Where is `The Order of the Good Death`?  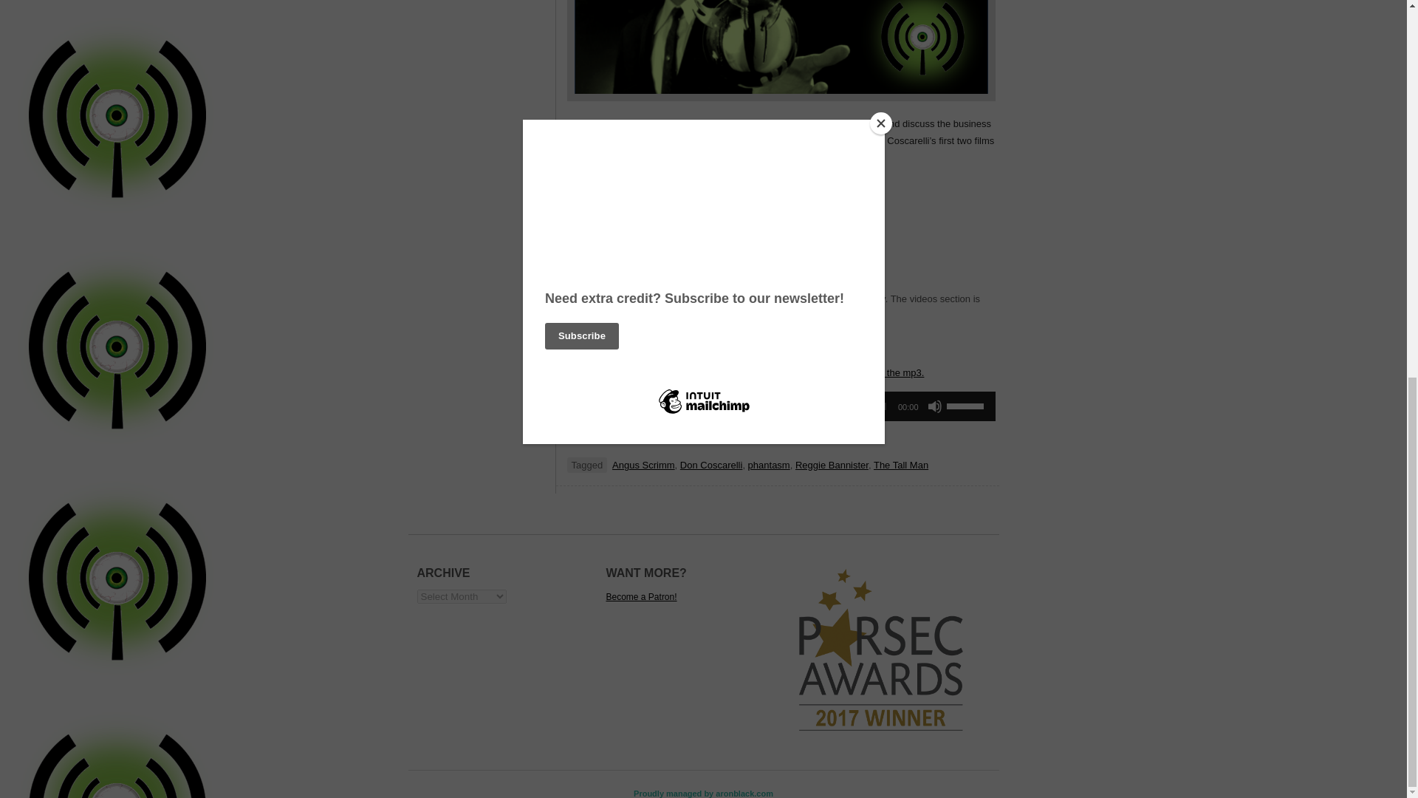 The Order of the Good Death is located at coordinates (629, 299).